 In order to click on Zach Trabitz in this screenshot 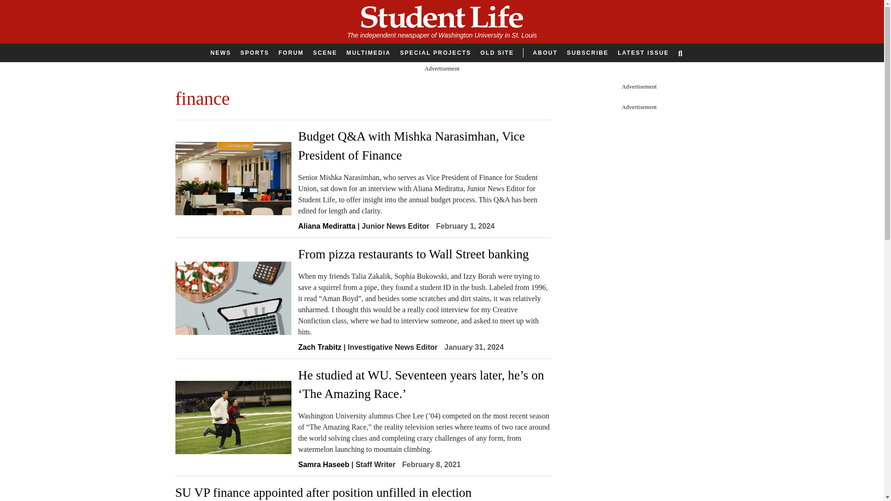, I will do `click(319, 347)`.